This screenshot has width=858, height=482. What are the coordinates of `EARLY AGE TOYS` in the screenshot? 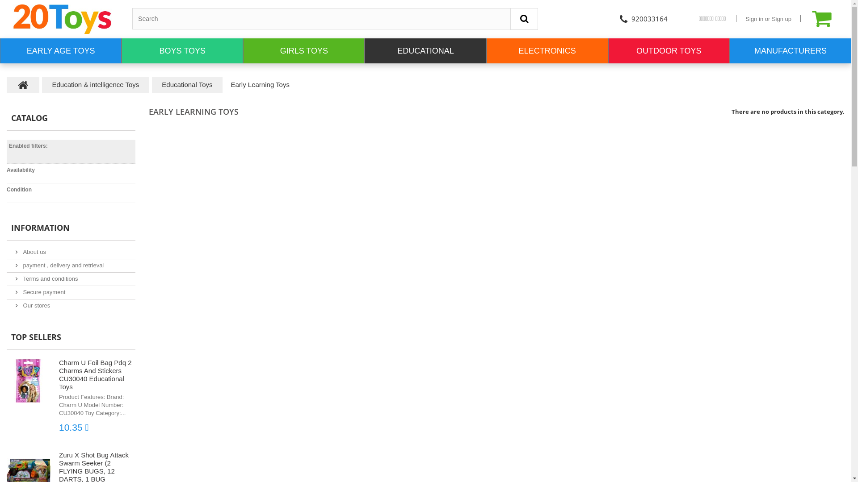 It's located at (61, 51).